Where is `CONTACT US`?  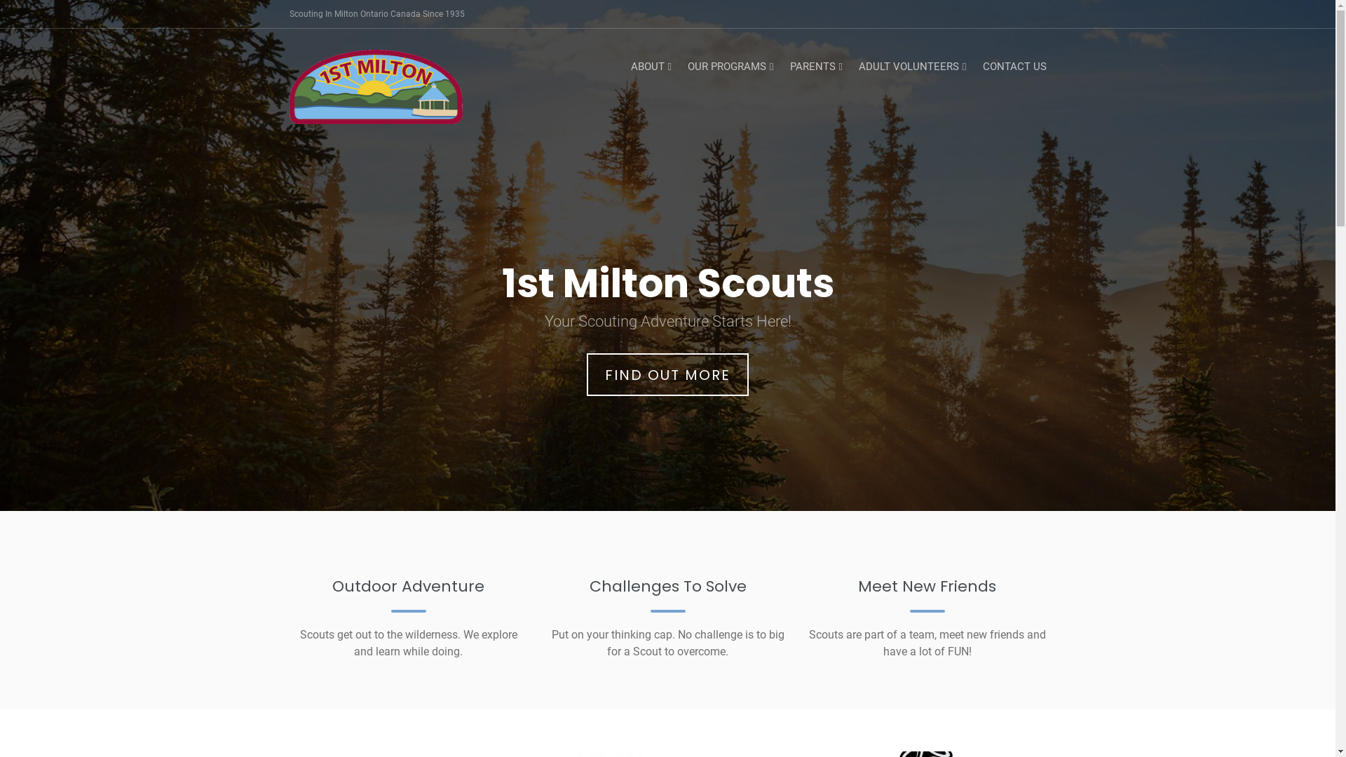
CONTACT US is located at coordinates (1015, 67).